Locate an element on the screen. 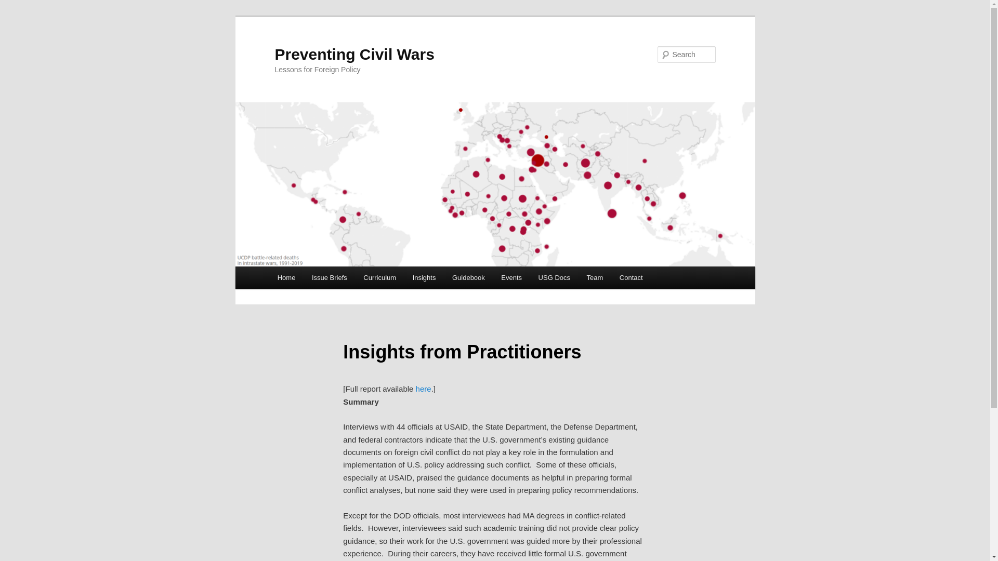  Preventing Civil Wars is located at coordinates (354, 54).